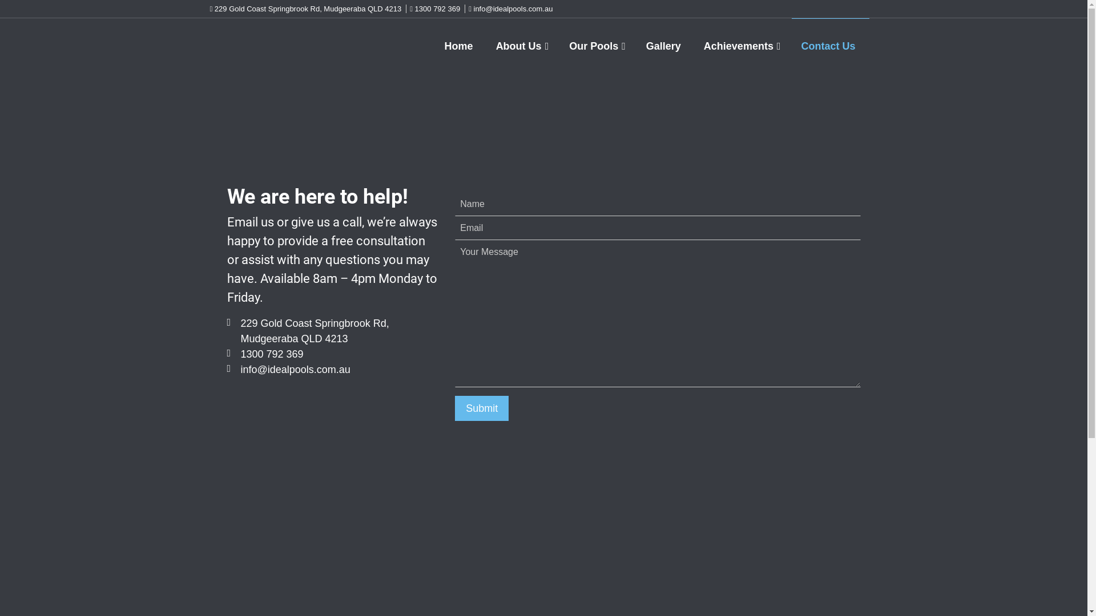 Image resolution: width=1096 pixels, height=616 pixels. What do you see at coordinates (306, 9) in the screenshot?
I see `229 Gold Coast Springbrook Rd, Mudgeeraba QLD 4213` at bounding box center [306, 9].